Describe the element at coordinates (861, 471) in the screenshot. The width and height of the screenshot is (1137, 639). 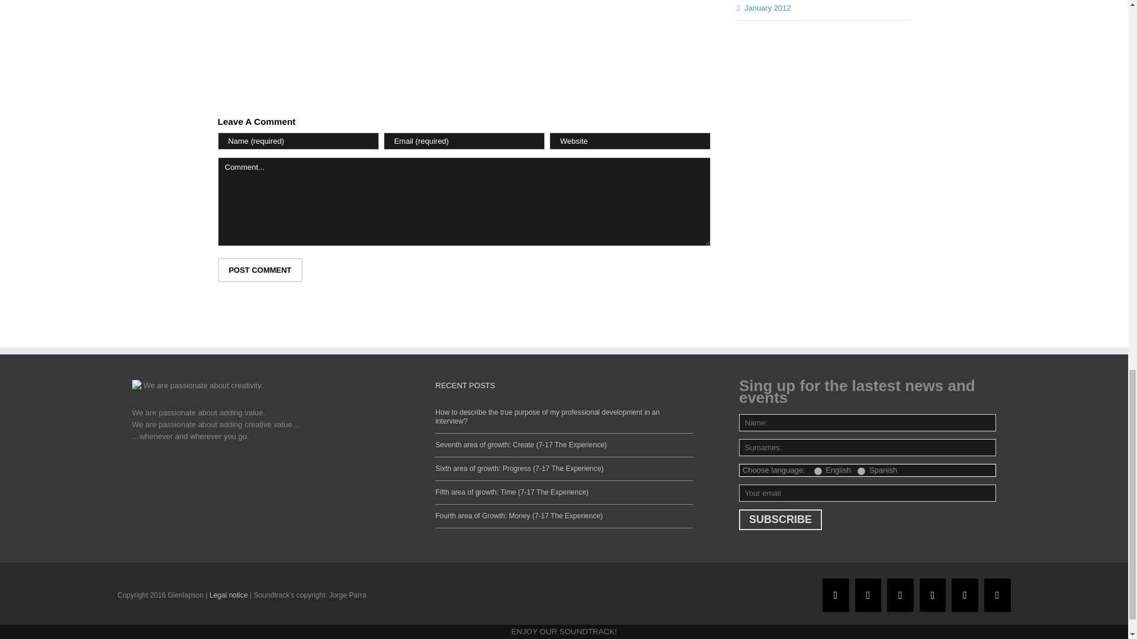
I see `Spanish` at that location.